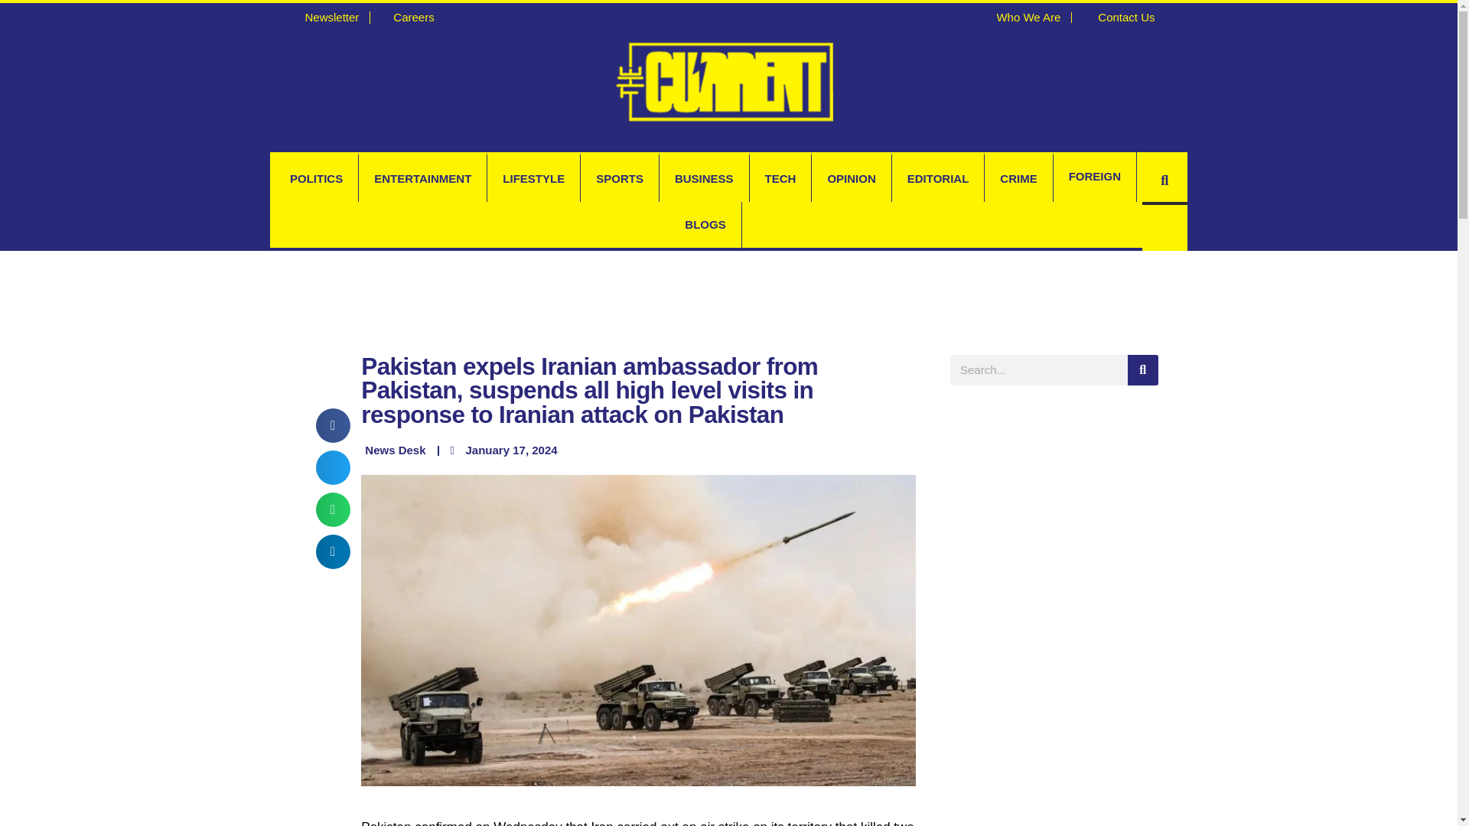 The height and width of the screenshot is (826, 1469). Describe the element at coordinates (325, 17) in the screenshot. I see `Newsletter` at that location.